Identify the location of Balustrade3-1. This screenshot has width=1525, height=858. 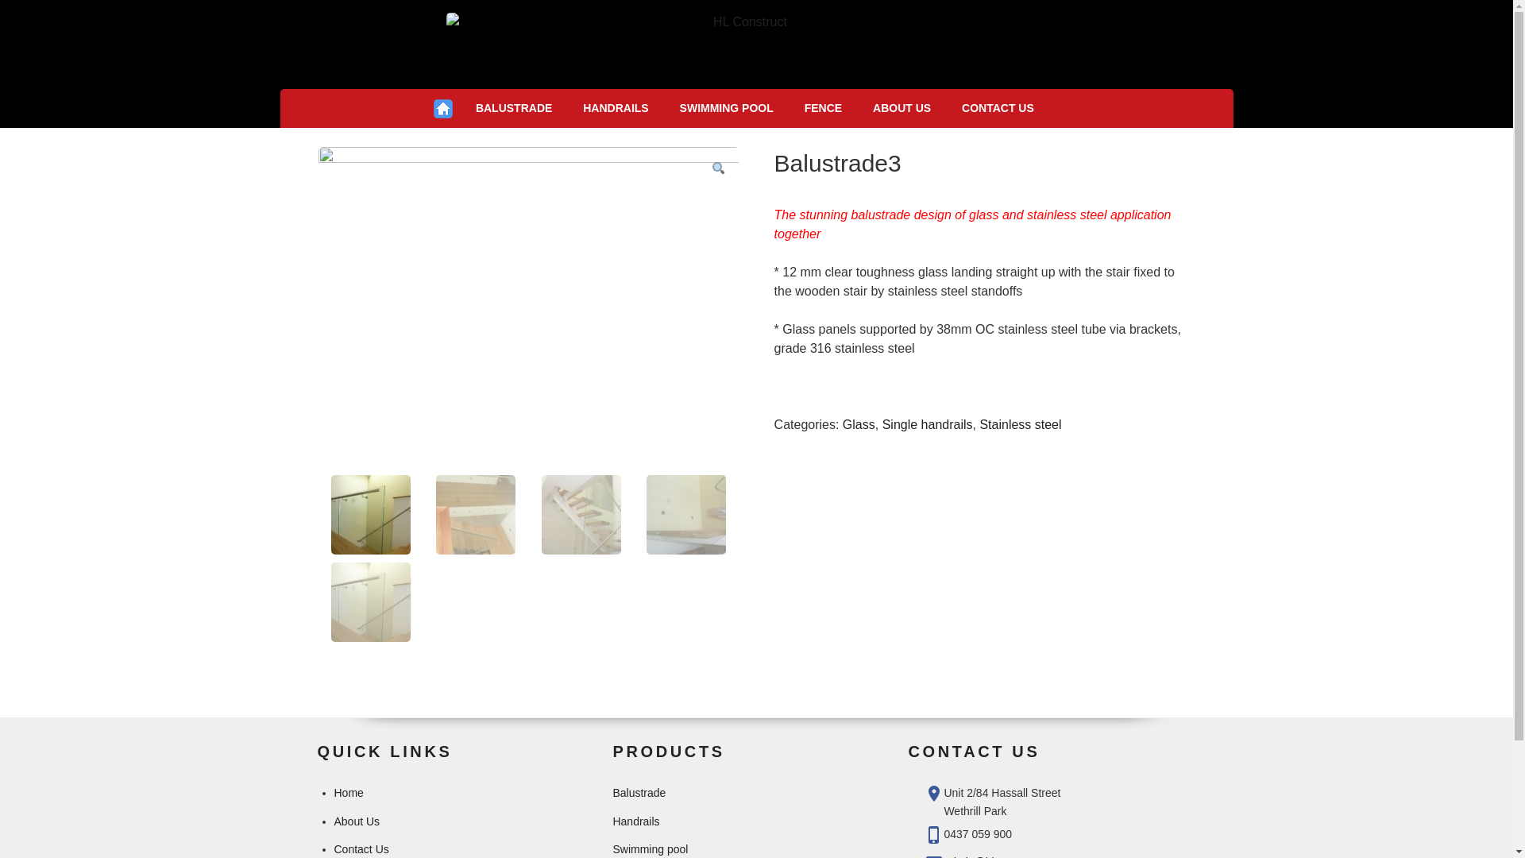
(528, 305).